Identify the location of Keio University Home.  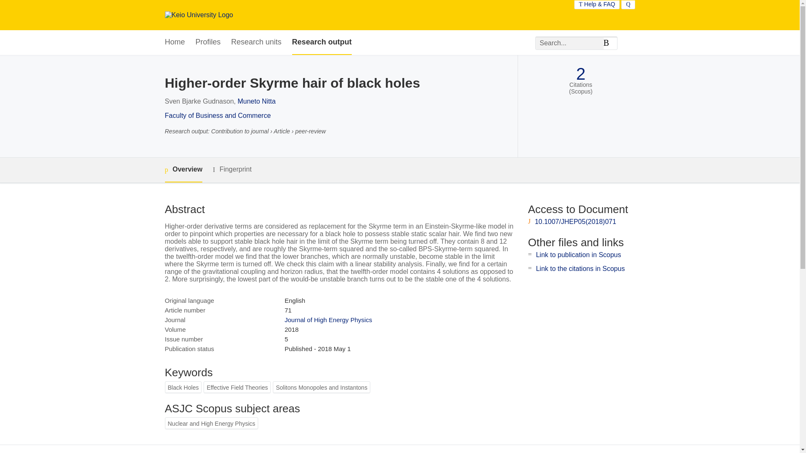
(198, 15).